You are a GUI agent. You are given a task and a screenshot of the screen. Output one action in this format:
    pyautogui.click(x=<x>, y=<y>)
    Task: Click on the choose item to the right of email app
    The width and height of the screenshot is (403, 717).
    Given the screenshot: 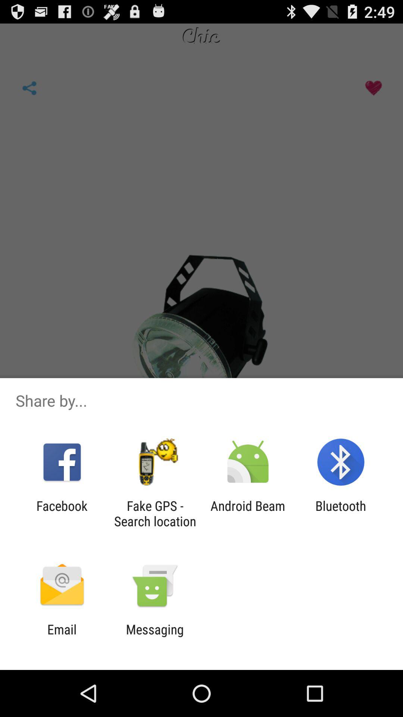 What is the action you would take?
    pyautogui.click(x=154, y=637)
    